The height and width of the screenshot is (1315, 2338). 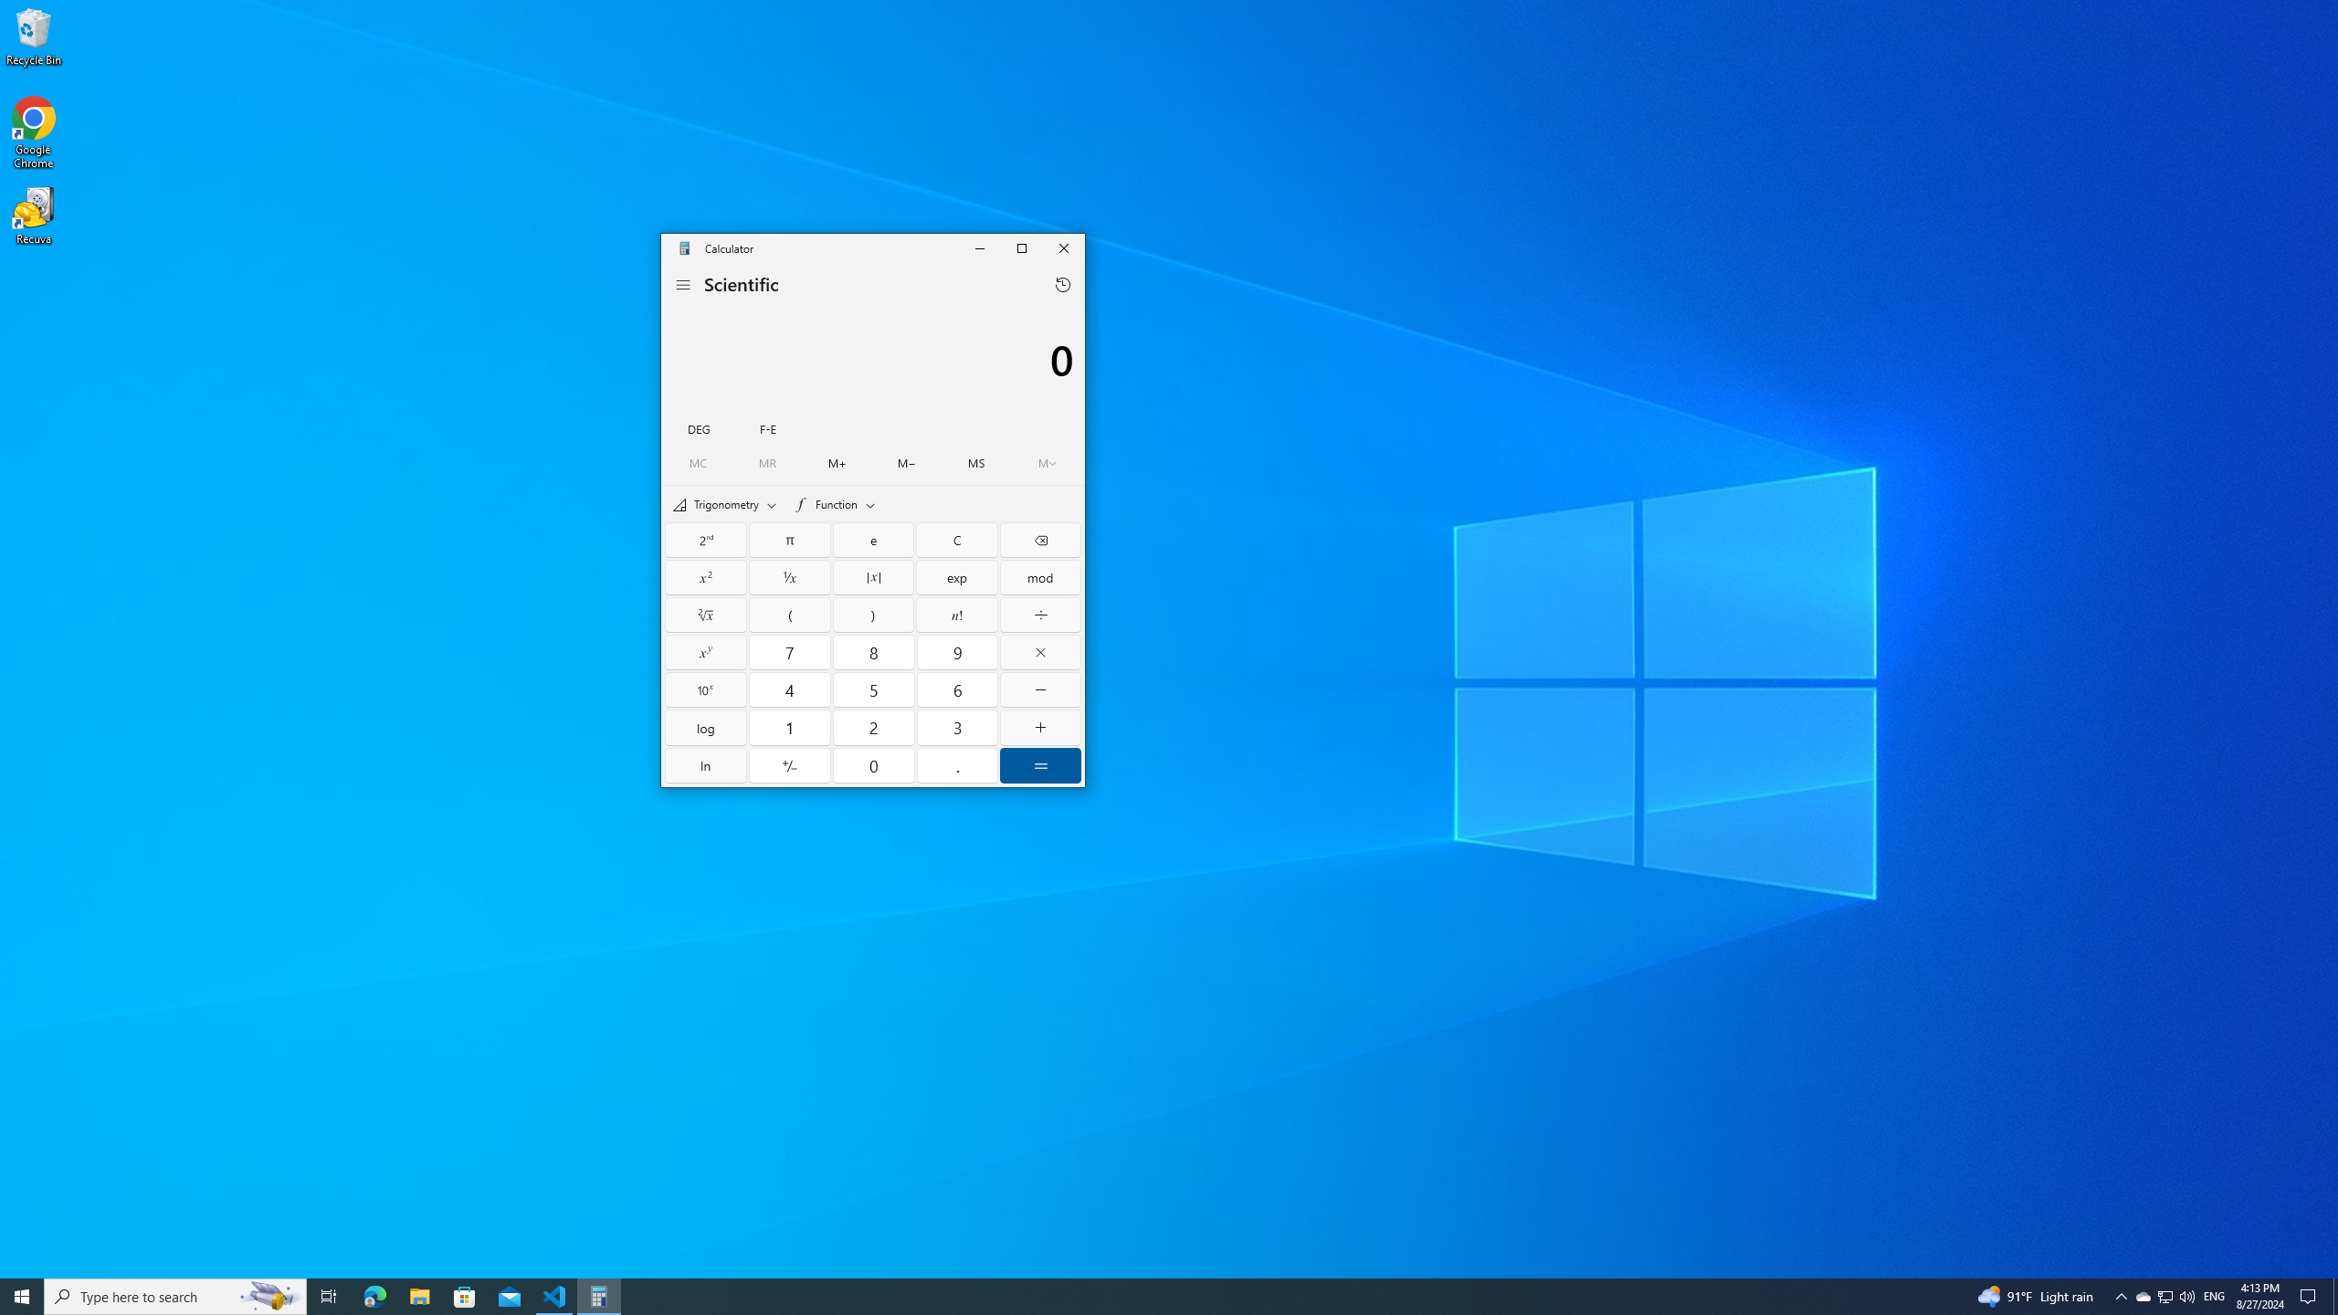 What do you see at coordinates (957, 614) in the screenshot?
I see `Factorial` at bounding box center [957, 614].